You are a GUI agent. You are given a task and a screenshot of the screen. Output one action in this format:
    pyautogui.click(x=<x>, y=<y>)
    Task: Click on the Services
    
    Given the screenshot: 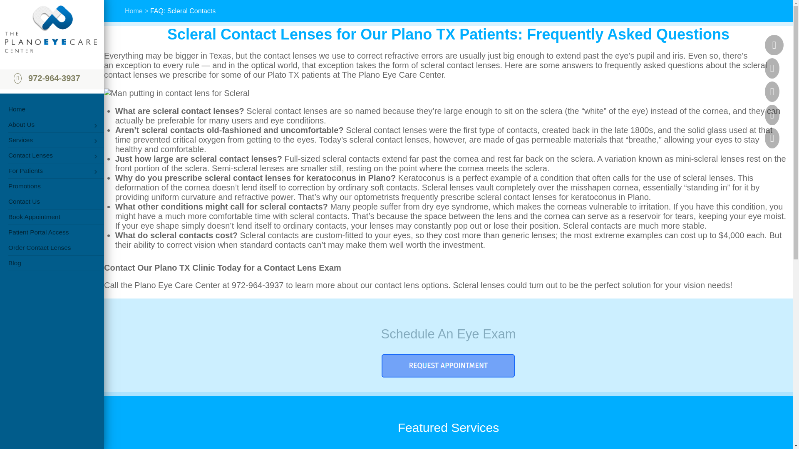 What is the action you would take?
    pyautogui.click(x=43, y=140)
    